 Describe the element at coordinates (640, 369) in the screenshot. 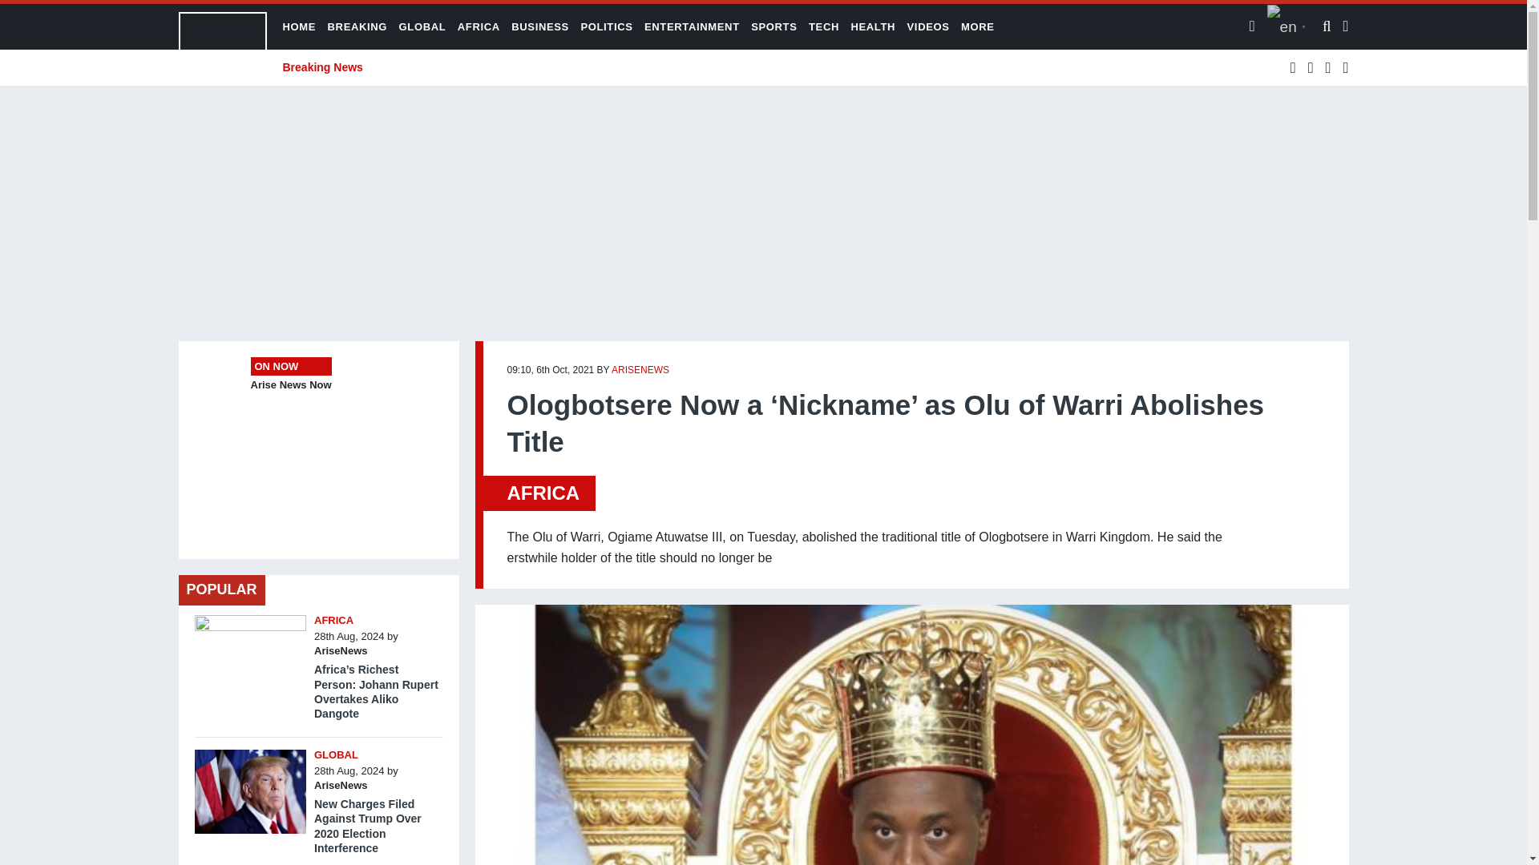

I see `ARISENEWS` at that location.